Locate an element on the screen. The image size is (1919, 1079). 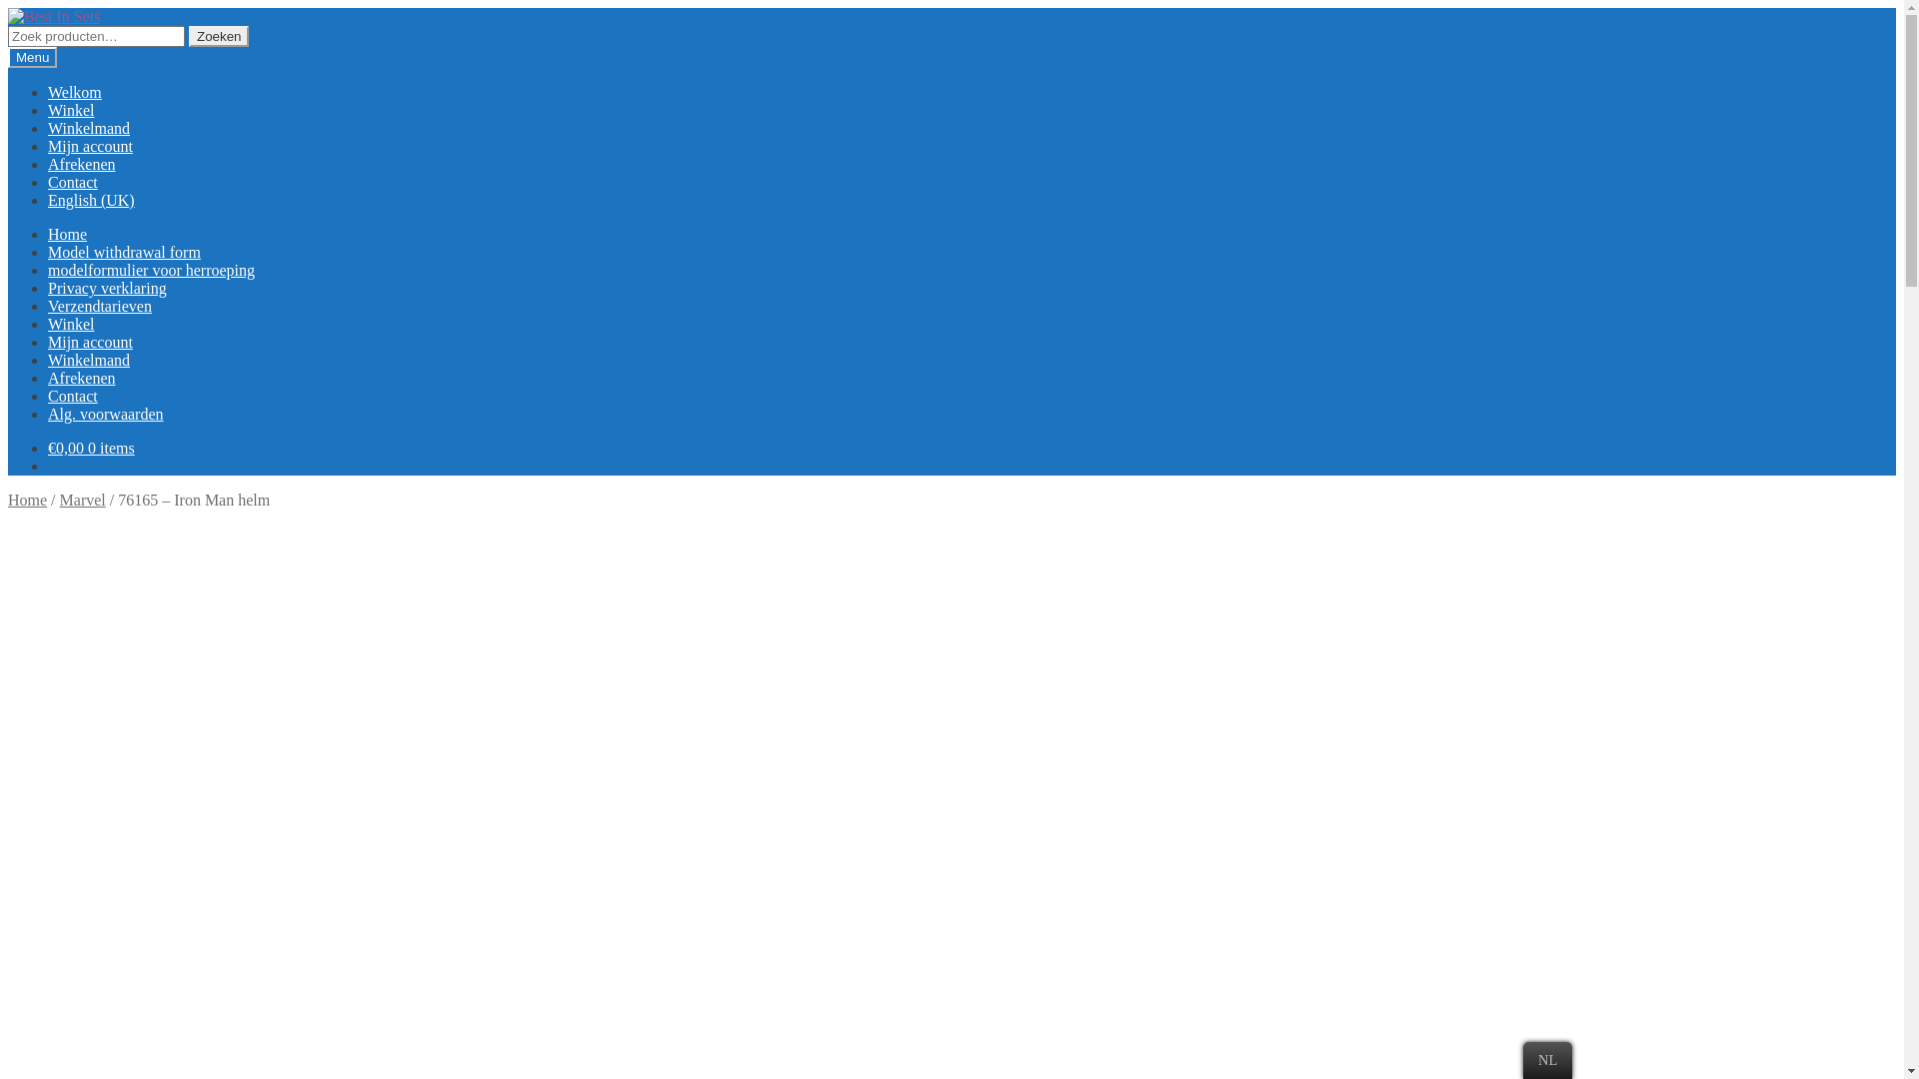
Privacy verklaring is located at coordinates (108, 288).